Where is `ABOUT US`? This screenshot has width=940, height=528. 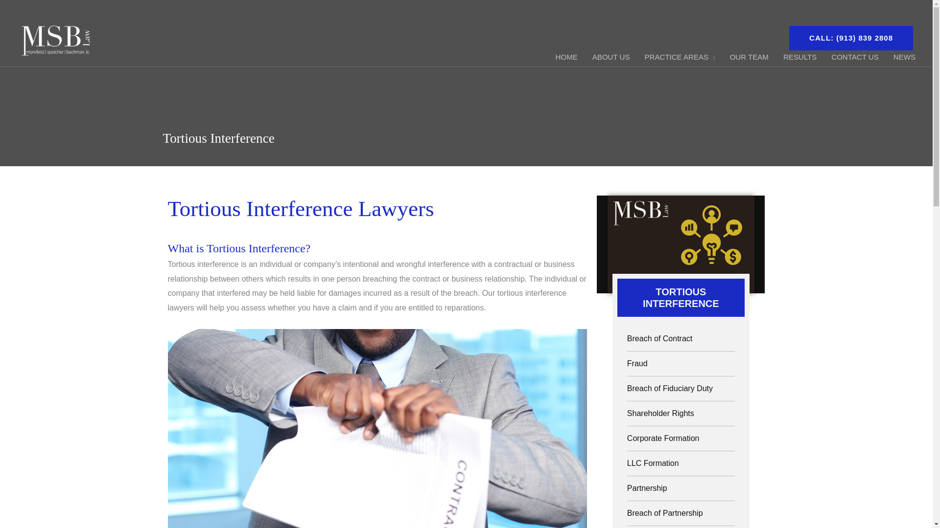
ABOUT US is located at coordinates (611, 58).